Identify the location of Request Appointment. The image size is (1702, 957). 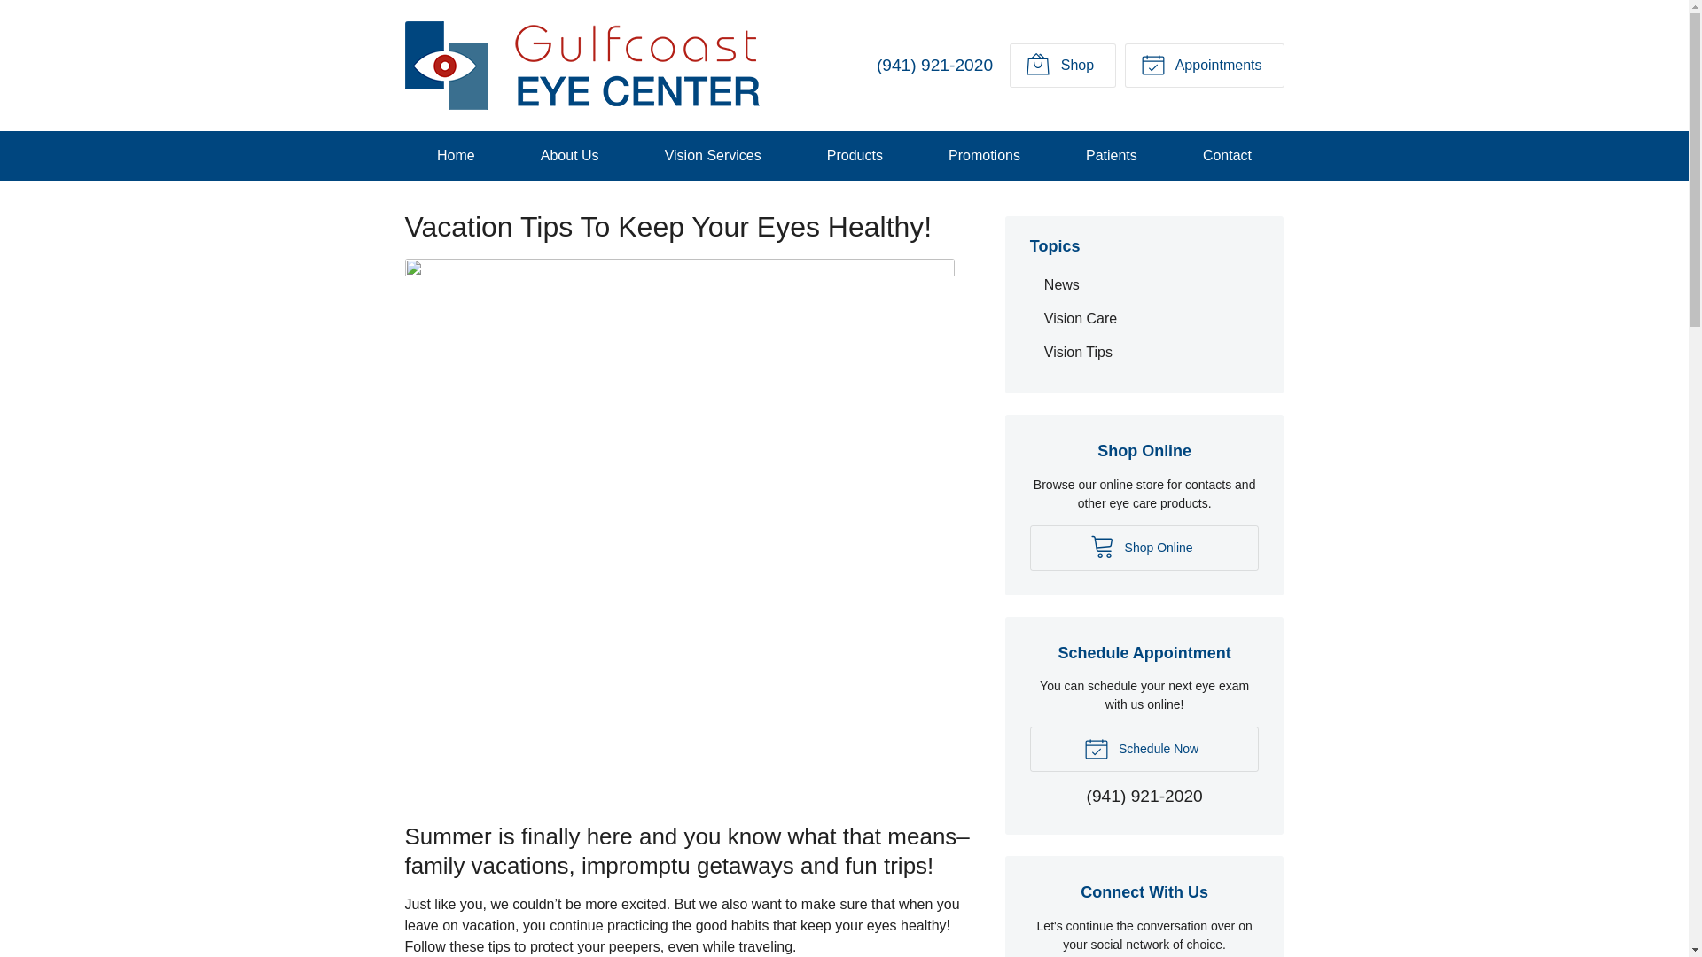
(1204, 66).